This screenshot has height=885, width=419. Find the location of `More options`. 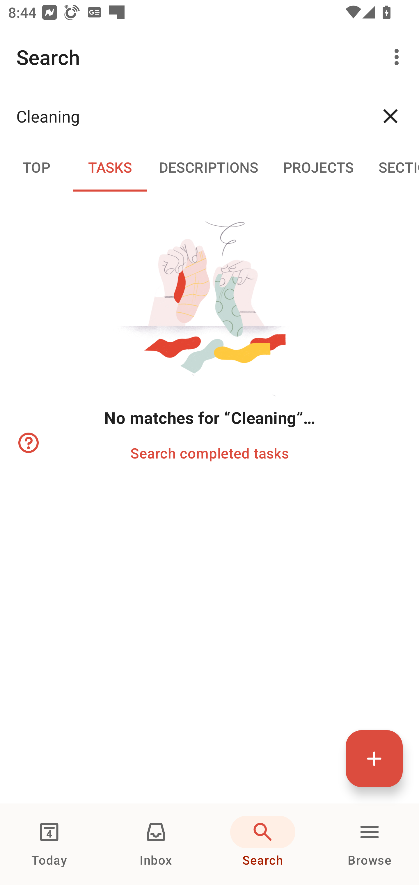

More options is located at coordinates (399, 57).